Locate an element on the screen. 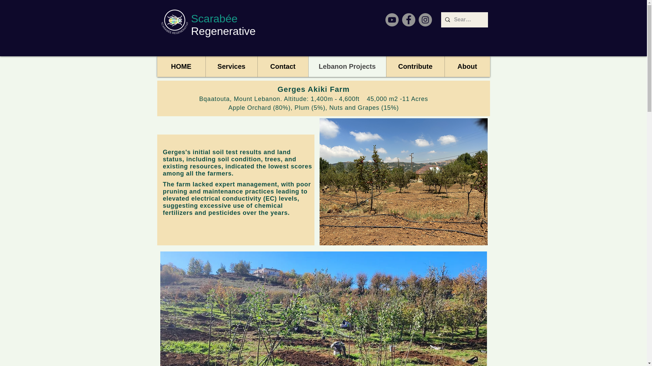  Contribute is located at coordinates (415, 66).